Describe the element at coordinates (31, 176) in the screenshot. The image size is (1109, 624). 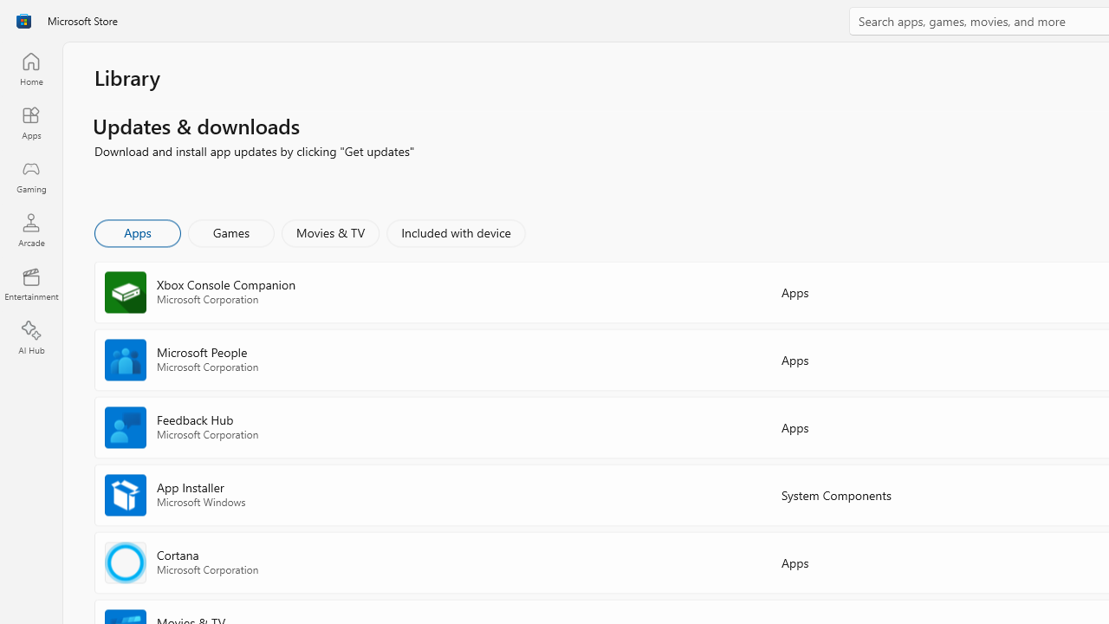
I see `Gaming` at that location.